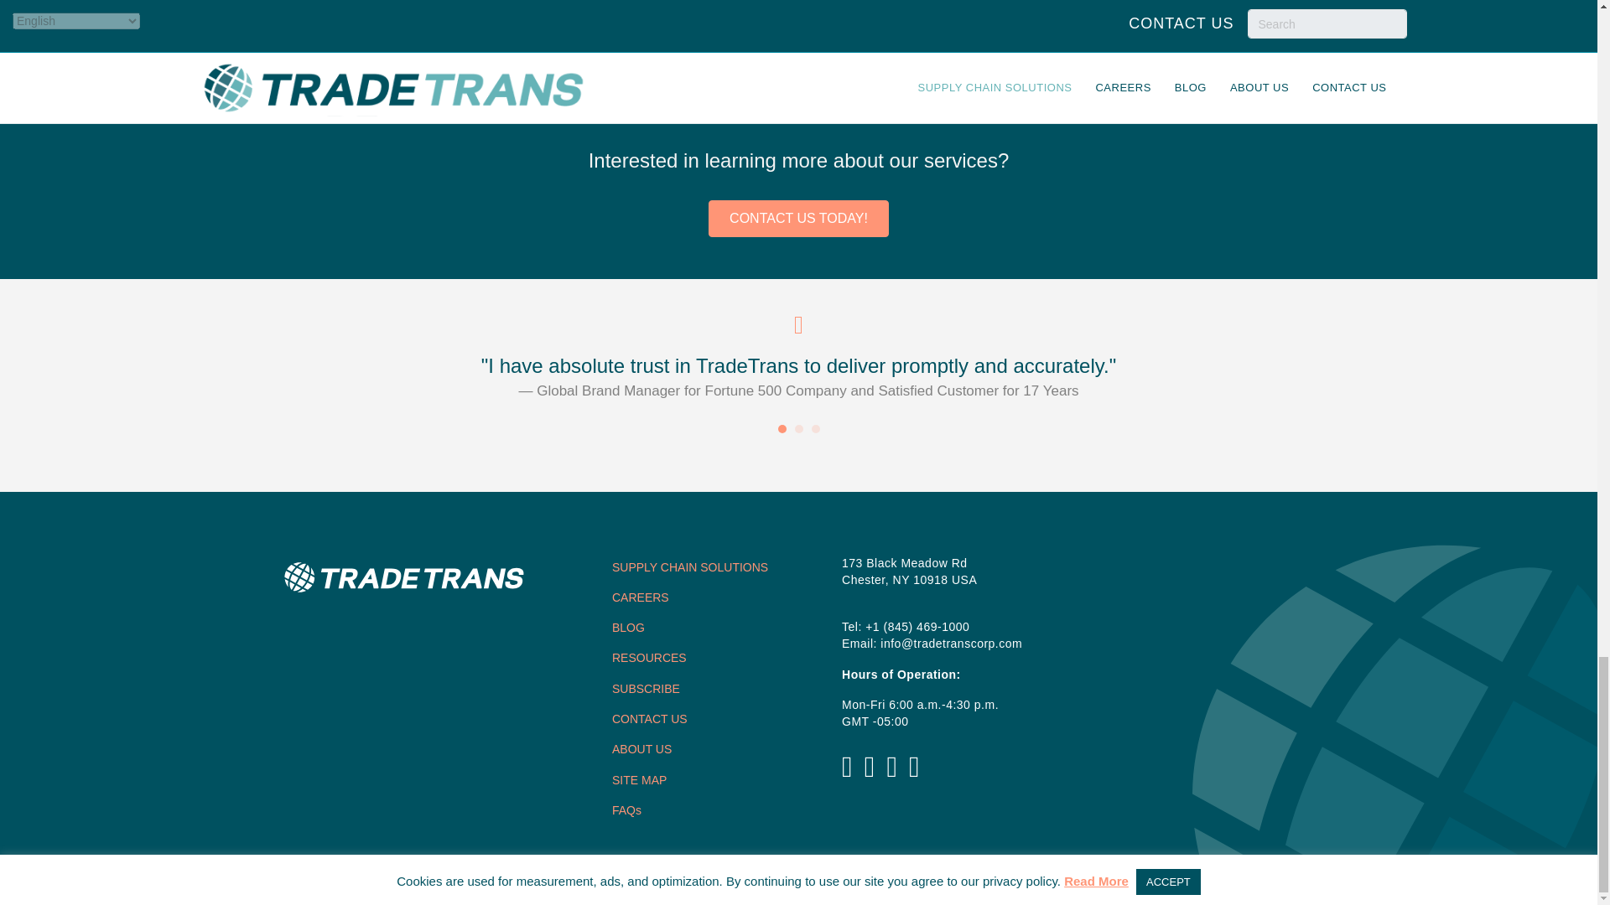 This screenshot has width=1610, height=905. What do you see at coordinates (649, 719) in the screenshot?
I see `CONTACT US` at bounding box center [649, 719].